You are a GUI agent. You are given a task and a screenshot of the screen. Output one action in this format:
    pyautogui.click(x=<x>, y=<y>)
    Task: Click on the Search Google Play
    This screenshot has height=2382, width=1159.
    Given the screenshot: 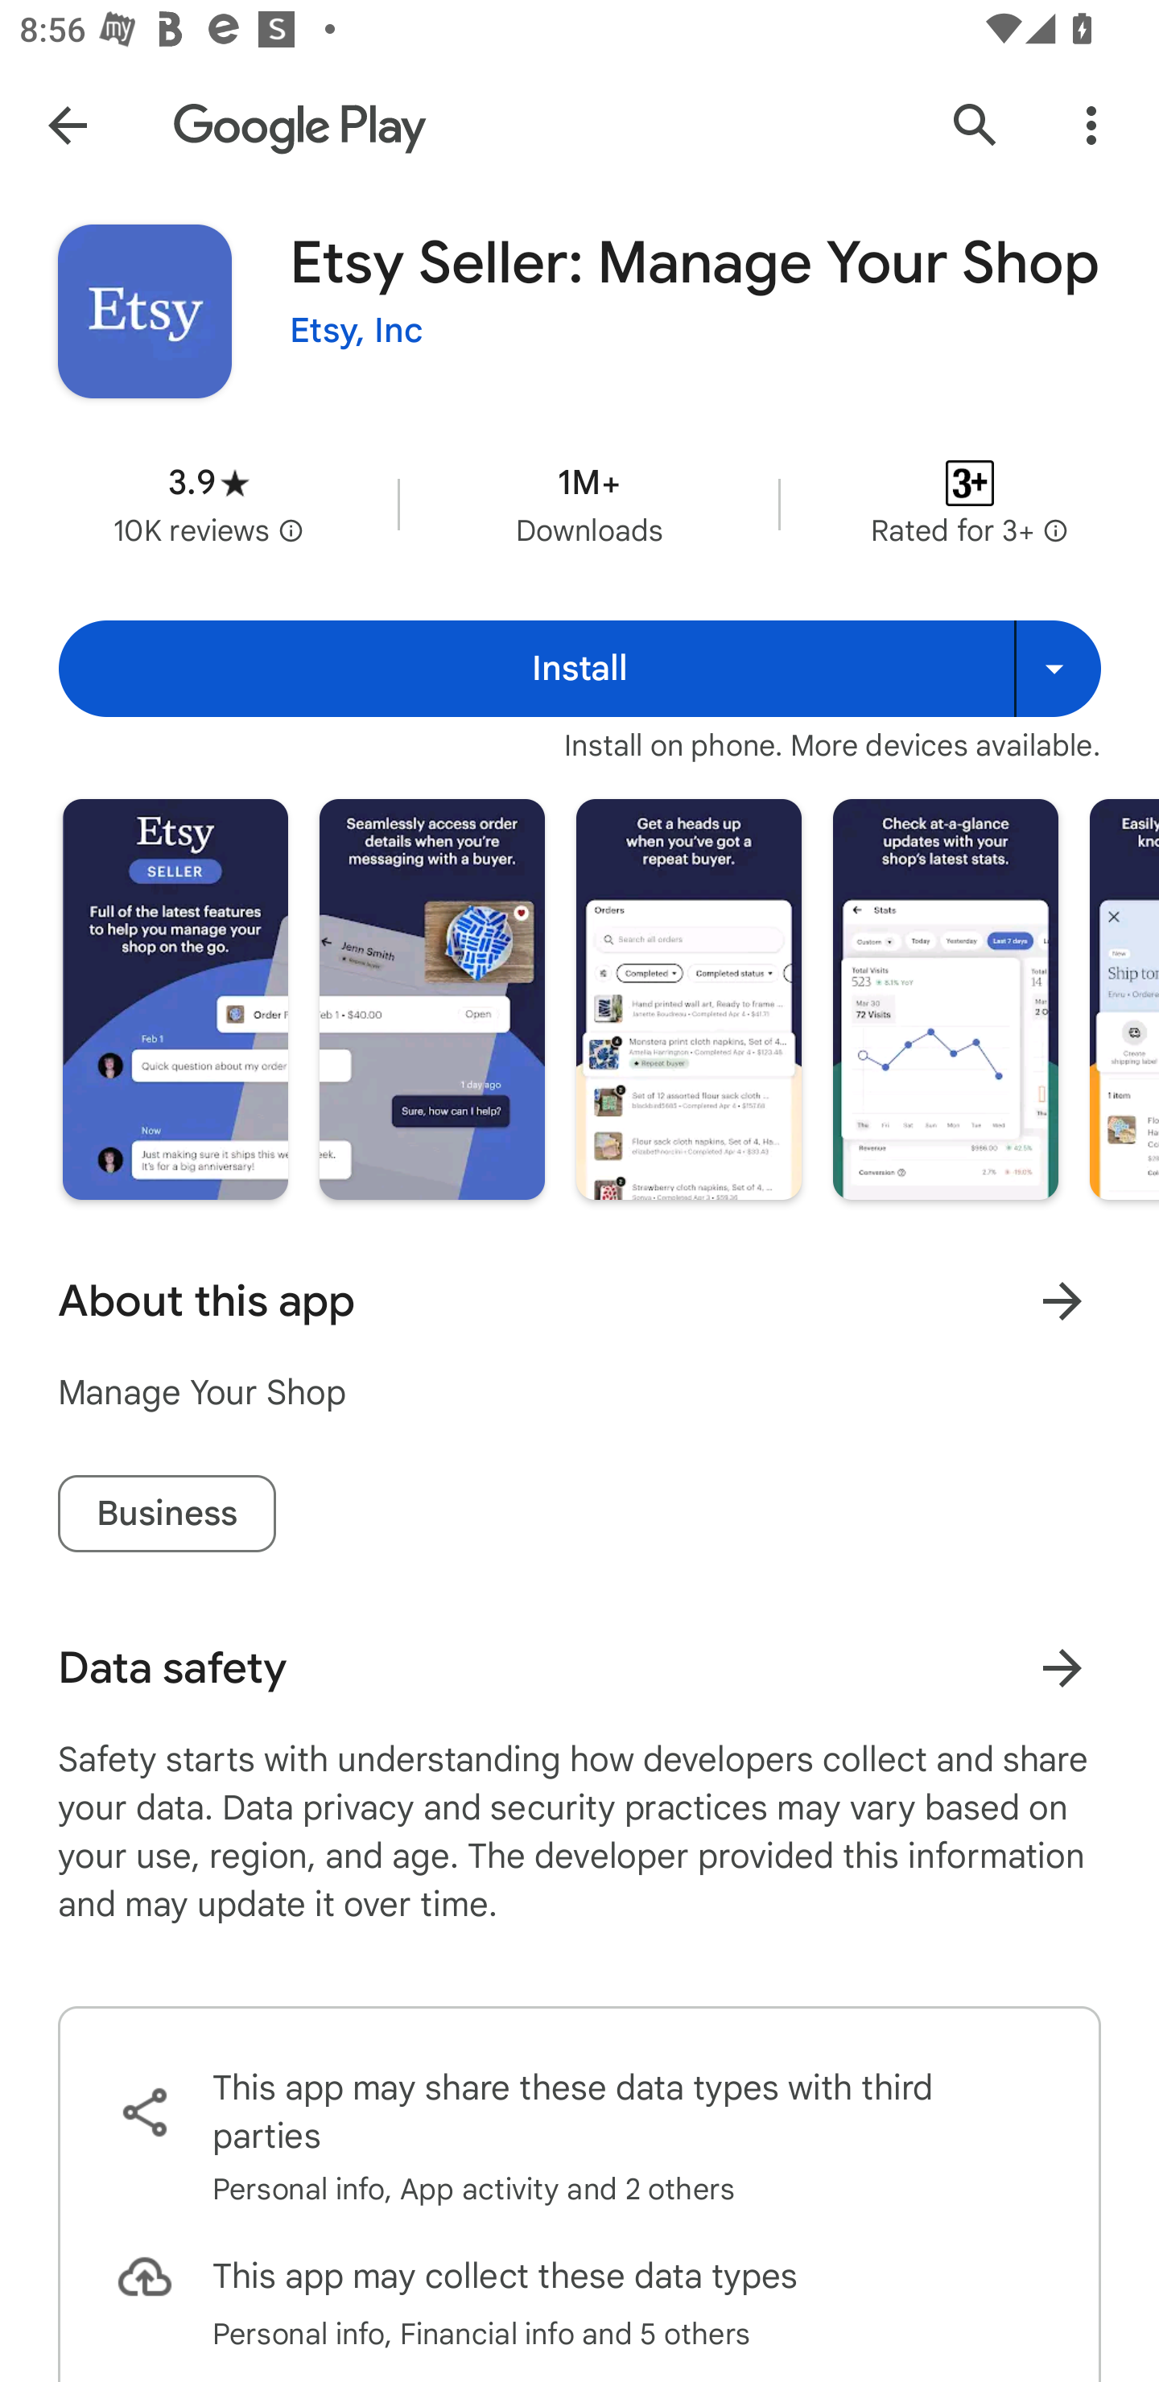 What is the action you would take?
    pyautogui.click(x=975, y=124)
    